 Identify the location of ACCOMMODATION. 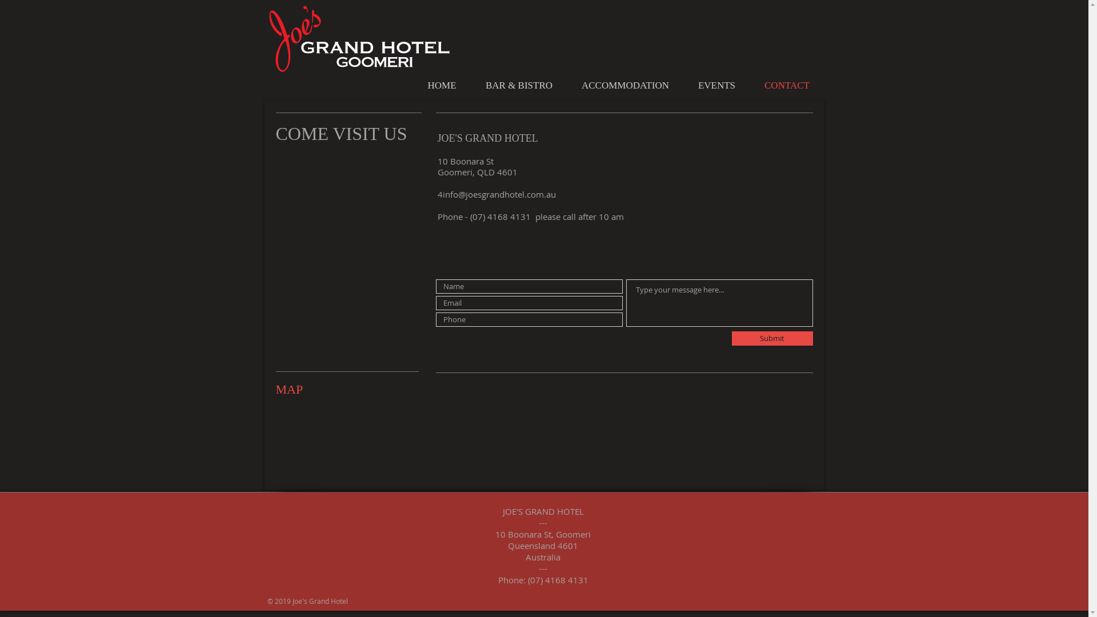
(625, 86).